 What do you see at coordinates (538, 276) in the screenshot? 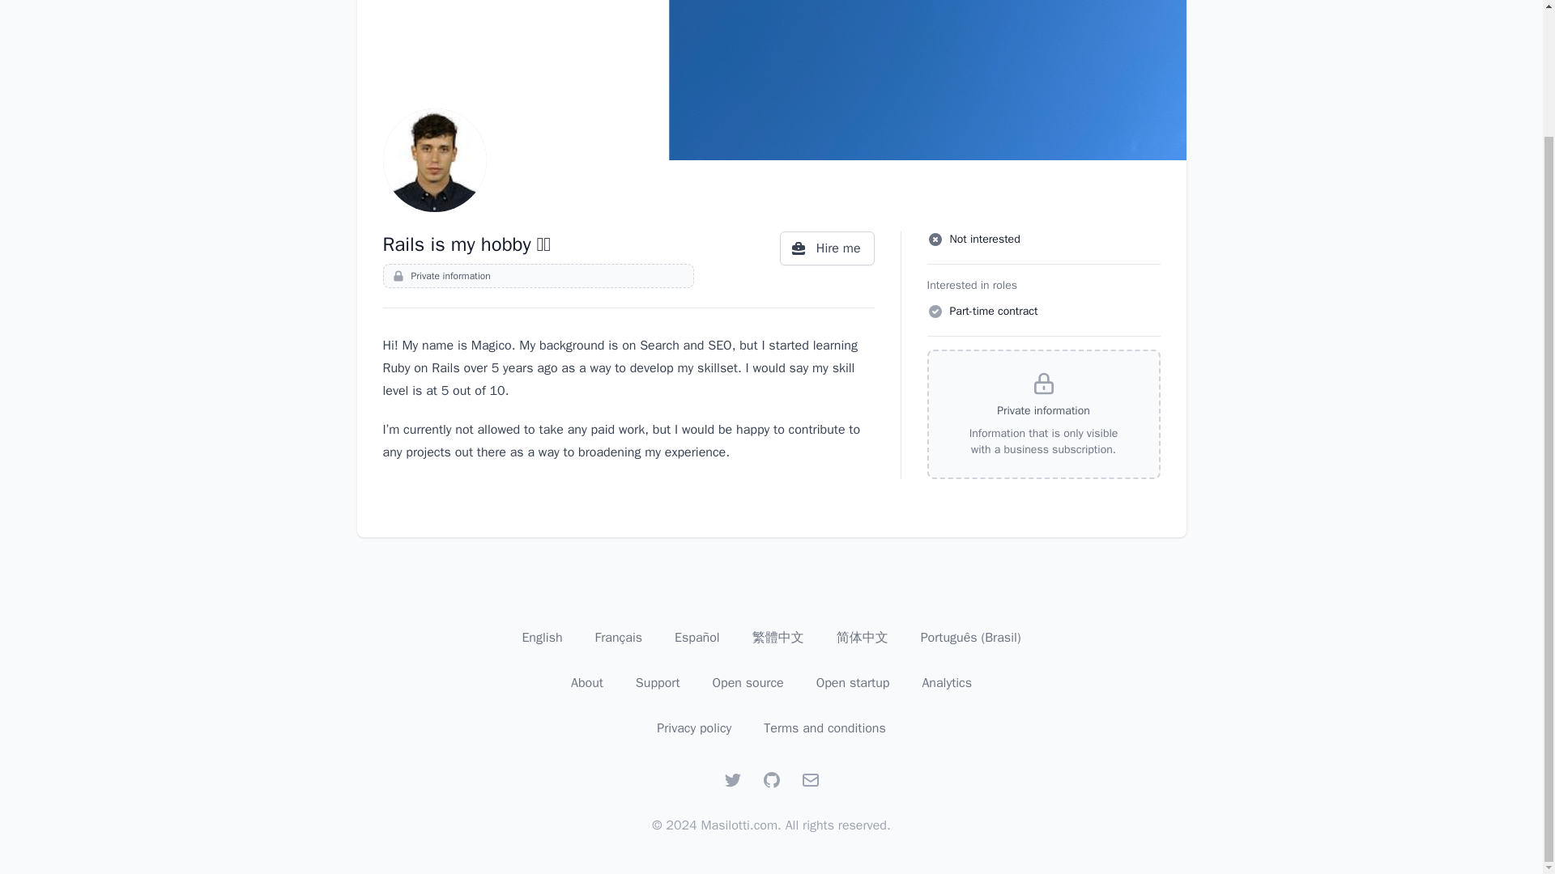
I see `Private information` at bounding box center [538, 276].